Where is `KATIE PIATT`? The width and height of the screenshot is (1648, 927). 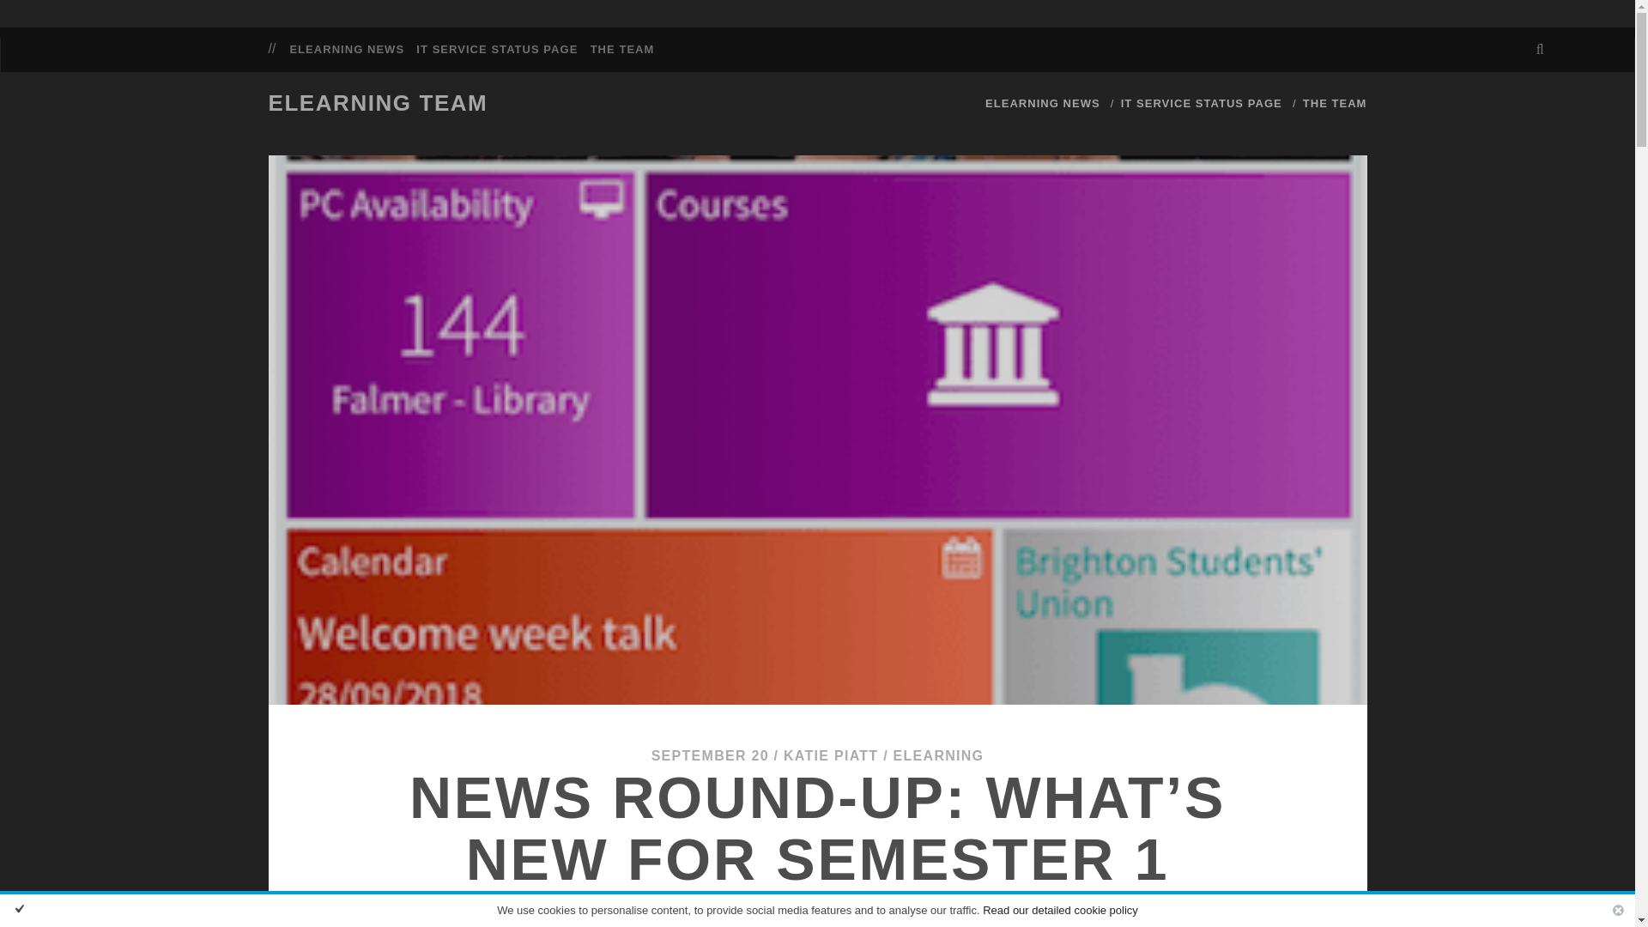 KATIE PIATT is located at coordinates (831, 755).